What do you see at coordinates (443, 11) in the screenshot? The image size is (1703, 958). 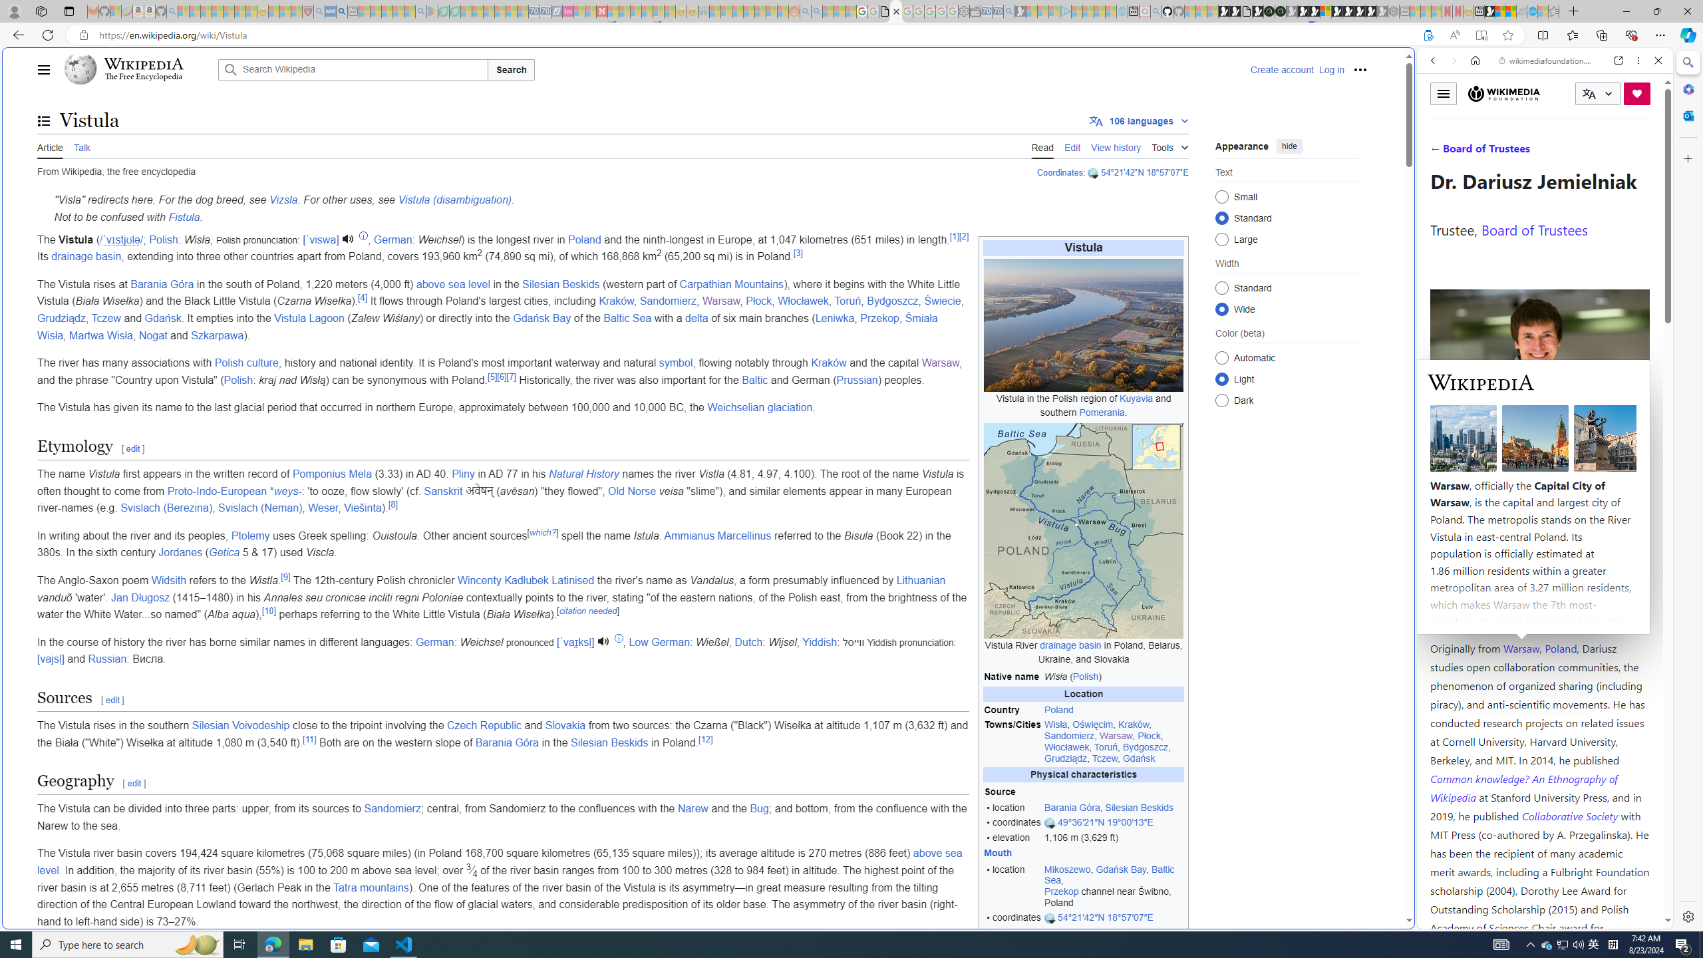 I see `Terms of Use Agreement - Sleeping` at bounding box center [443, 11].